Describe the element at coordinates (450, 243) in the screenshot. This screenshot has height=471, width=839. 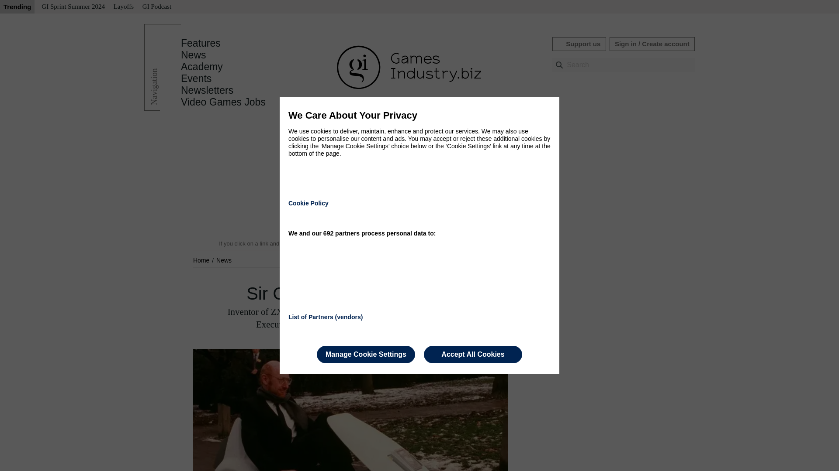
I see `Read our editorial policy` at that location.